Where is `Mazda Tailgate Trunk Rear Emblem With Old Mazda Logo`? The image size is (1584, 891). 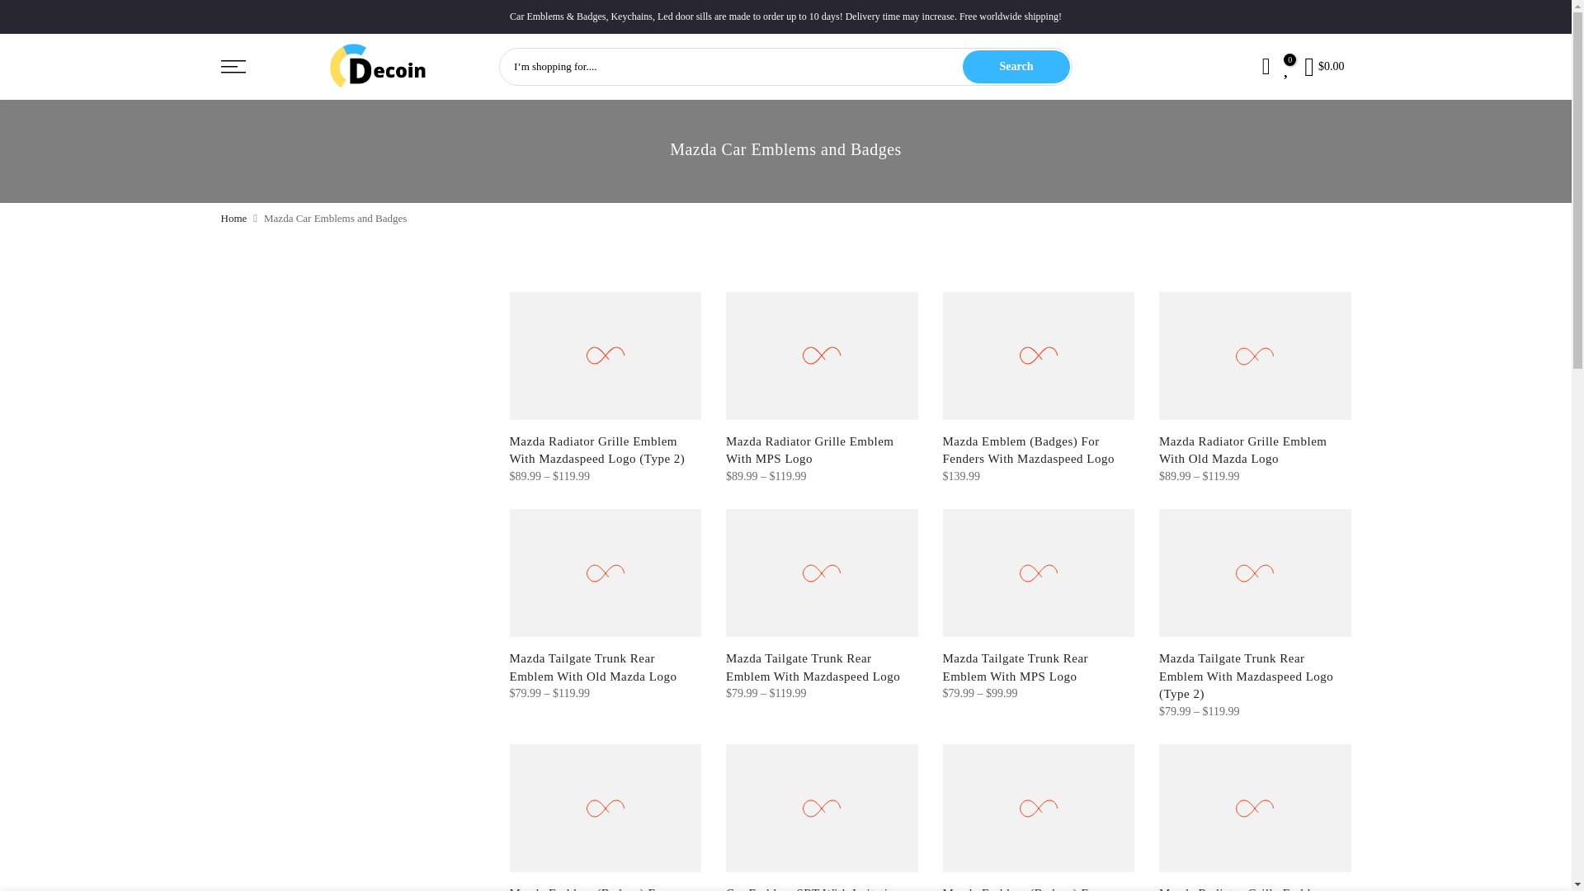 Mazda Tailgate Trunk Rear Emblem With Old Mazda Logo is located at coordinates (594, 667).